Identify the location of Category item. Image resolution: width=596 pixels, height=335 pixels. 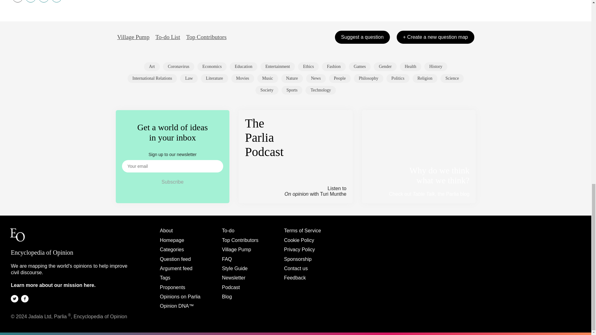
(278, 66).